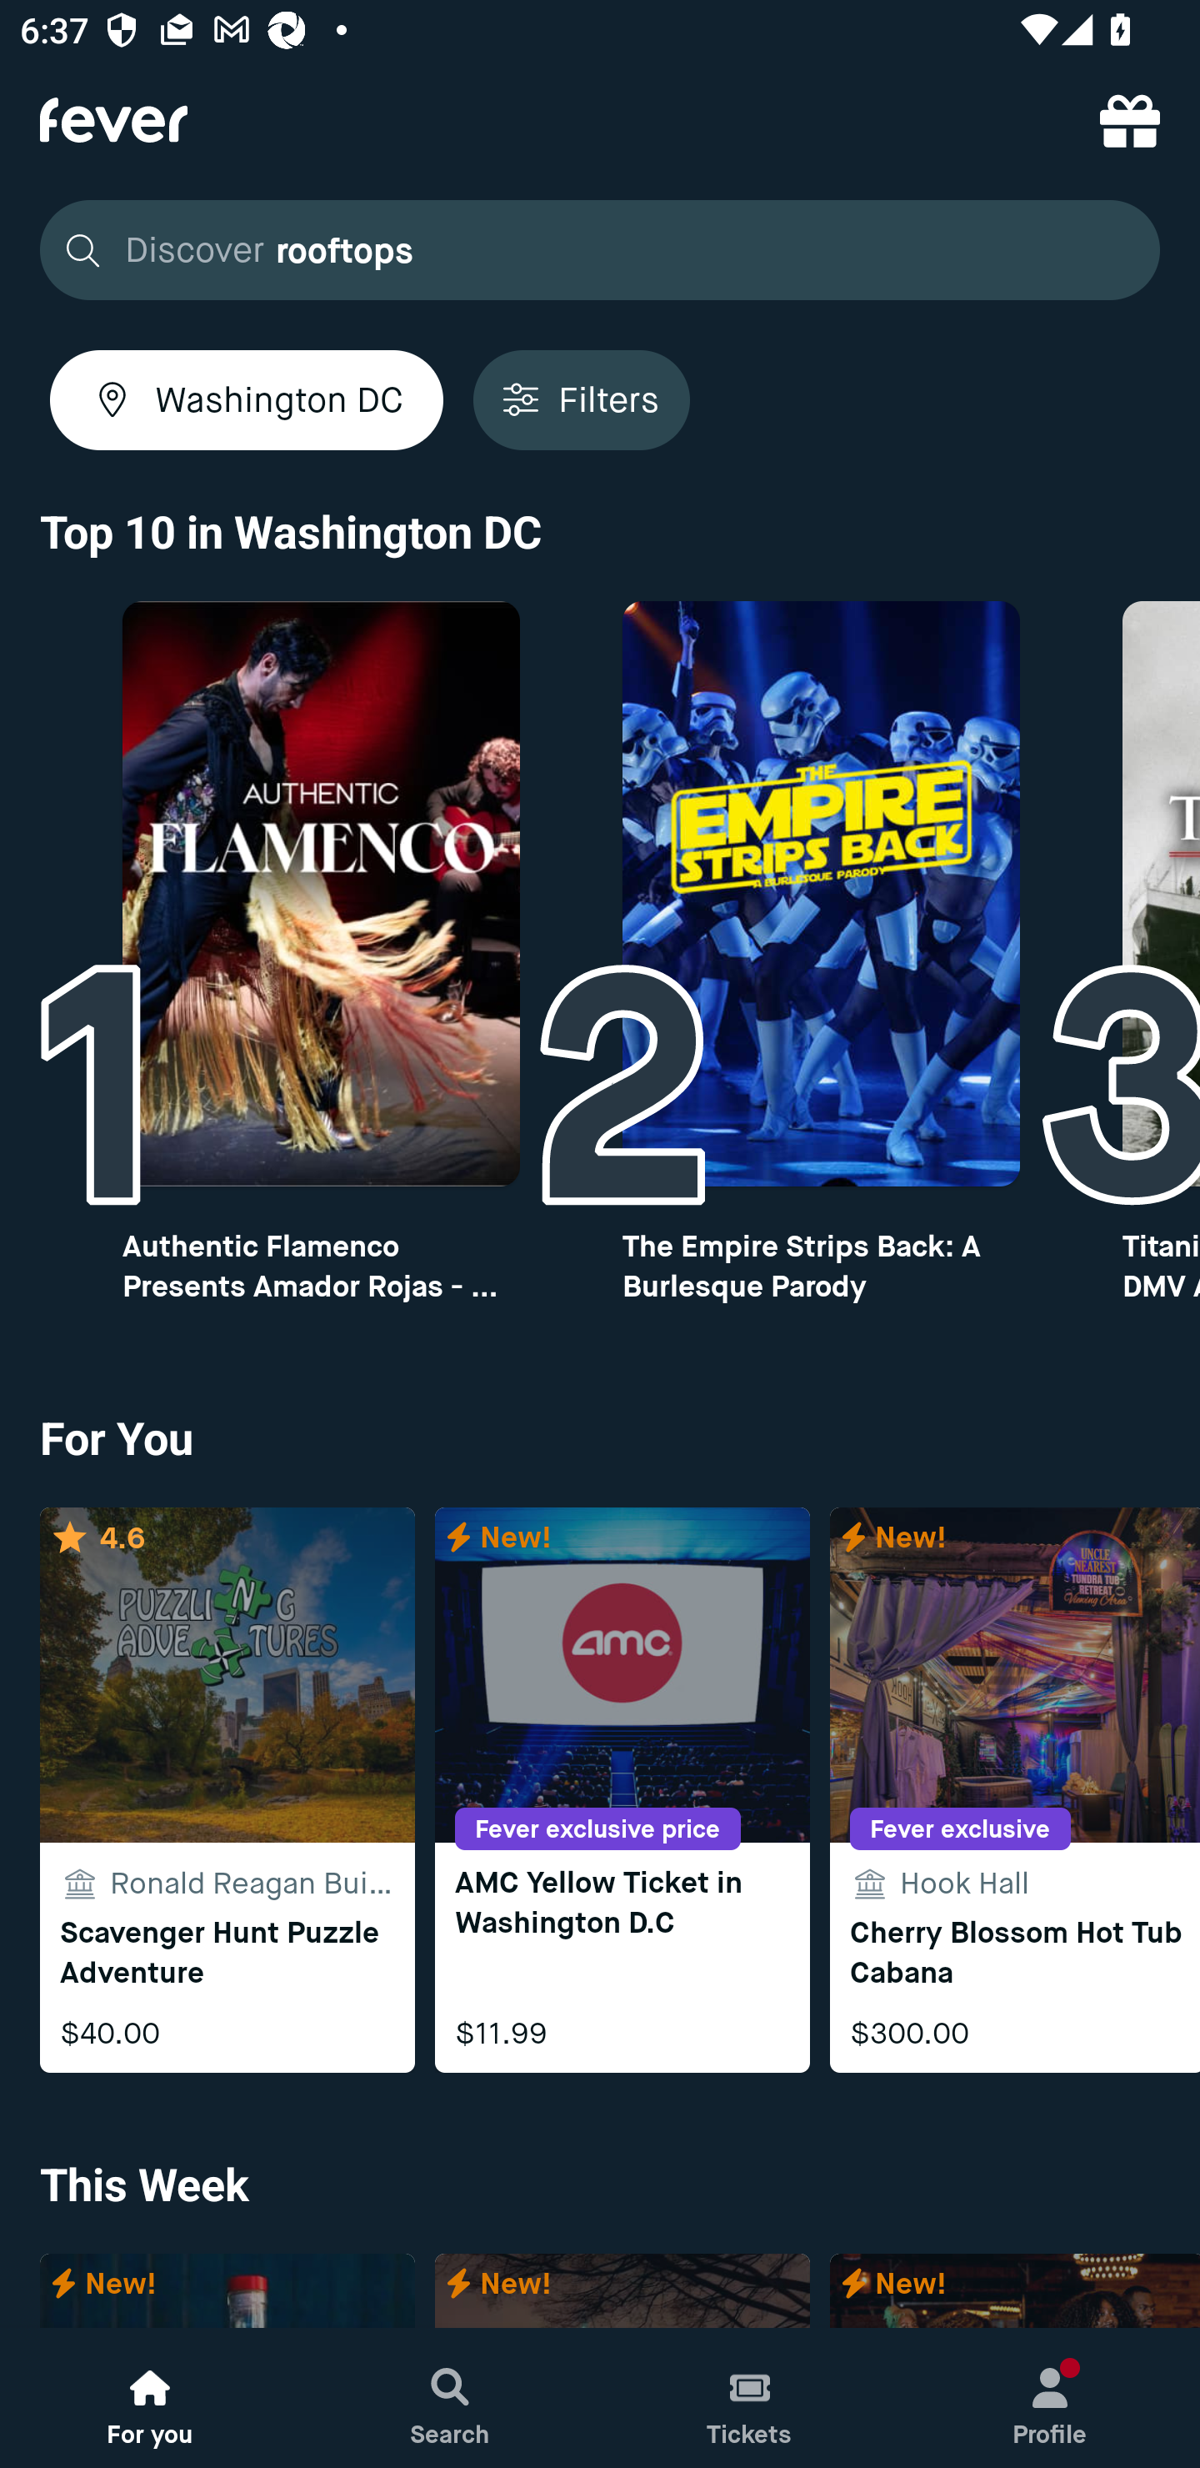 This screenshot has height=2468, width=1200. I want to click on Search, so click(450, 2398).